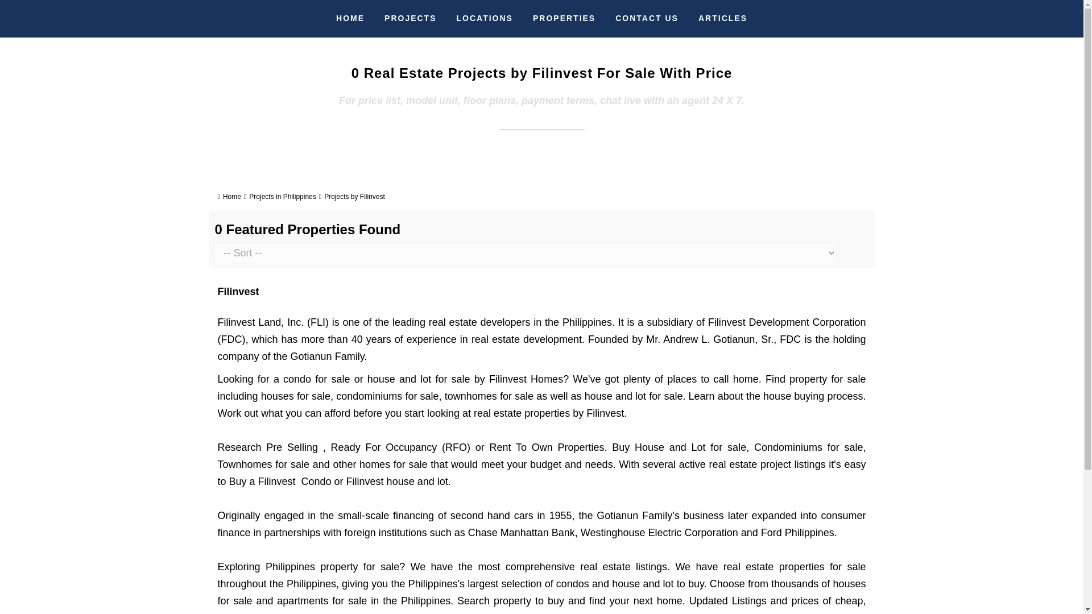 This screenshot has width=1092, height=614. Describe the element at coordinates (647, 18) in the screenshot. I see `CONTACT US` at that location.